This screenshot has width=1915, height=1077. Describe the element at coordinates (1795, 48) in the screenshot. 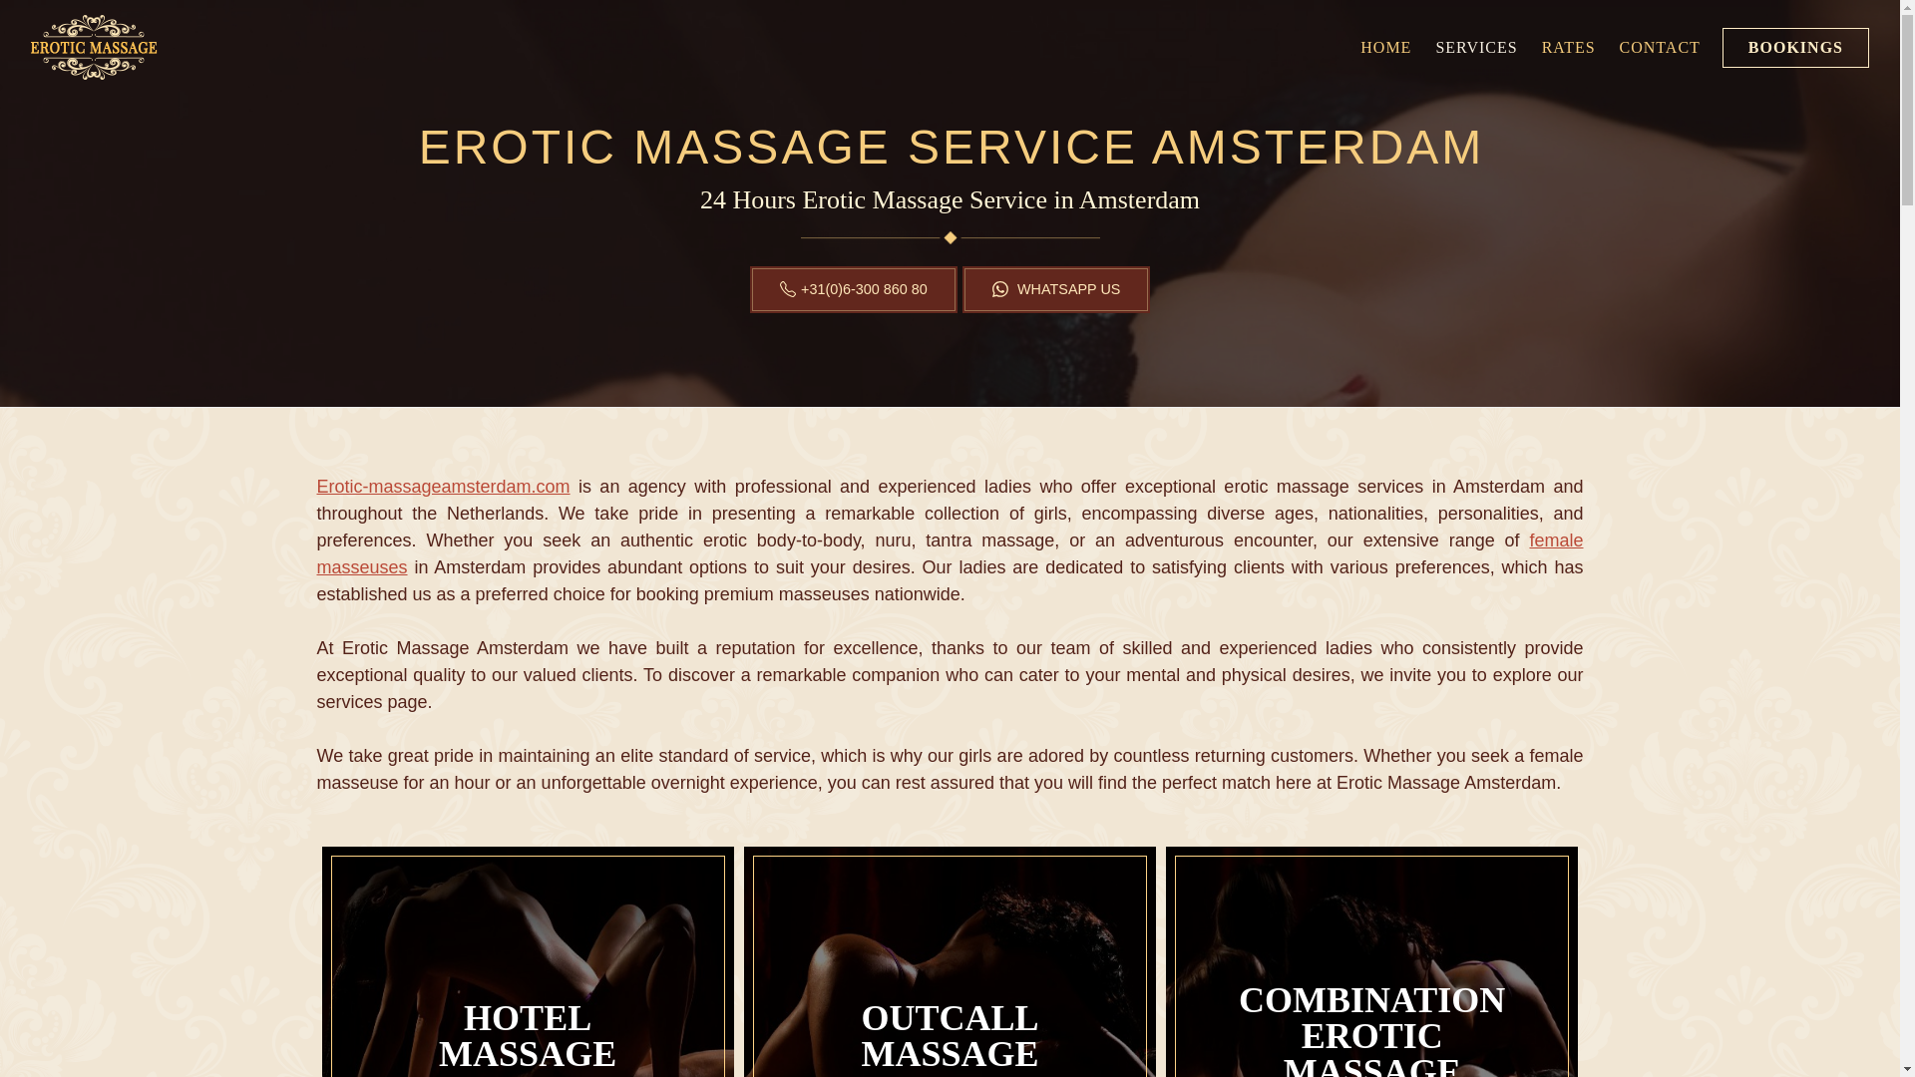

I see `BOOKINGS` at that location.